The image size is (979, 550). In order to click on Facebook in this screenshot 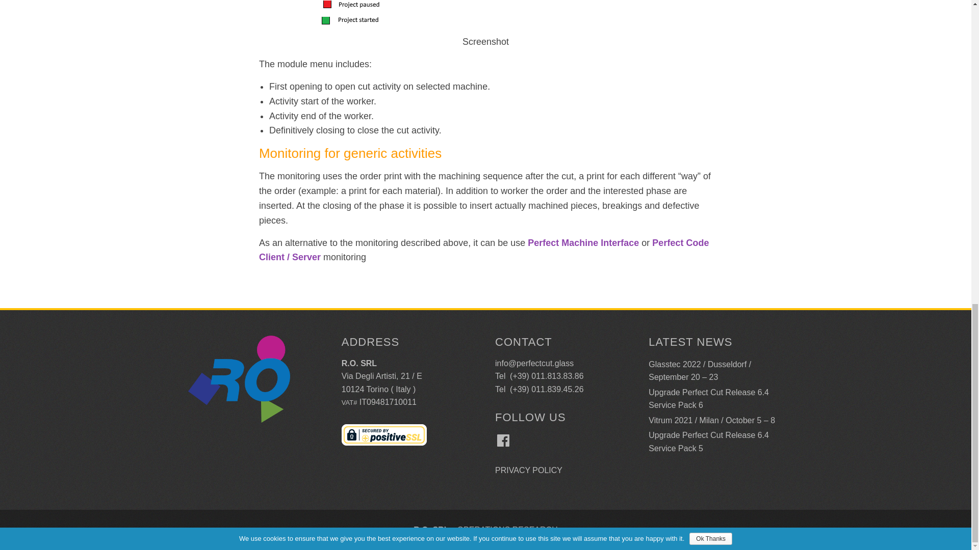, I will do `click(503, 440)`.